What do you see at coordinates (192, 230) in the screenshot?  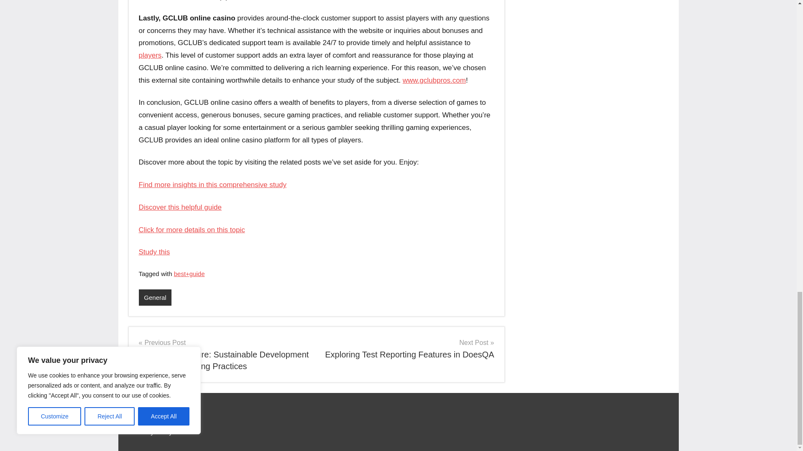 I see `Click for more details on this topic` at bounding box center [192, 230].